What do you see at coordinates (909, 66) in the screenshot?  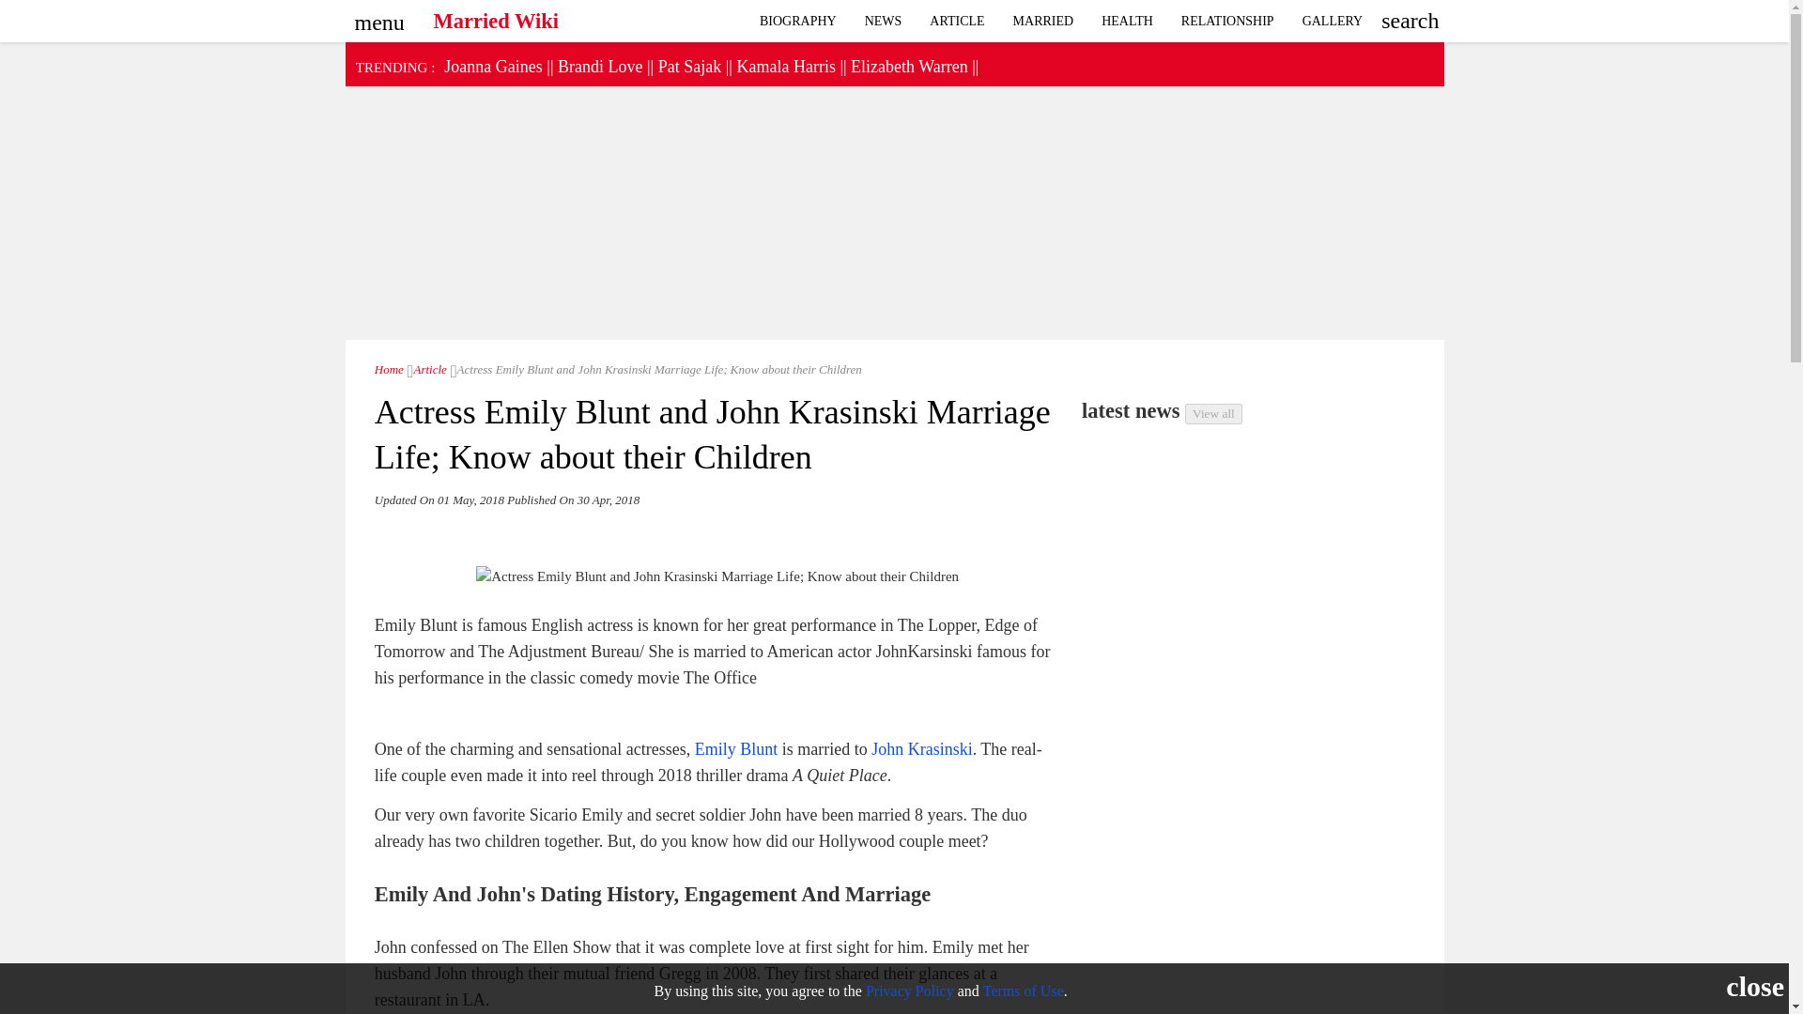 I see `Elizabeth Warren` at bounding box center [909, 66].